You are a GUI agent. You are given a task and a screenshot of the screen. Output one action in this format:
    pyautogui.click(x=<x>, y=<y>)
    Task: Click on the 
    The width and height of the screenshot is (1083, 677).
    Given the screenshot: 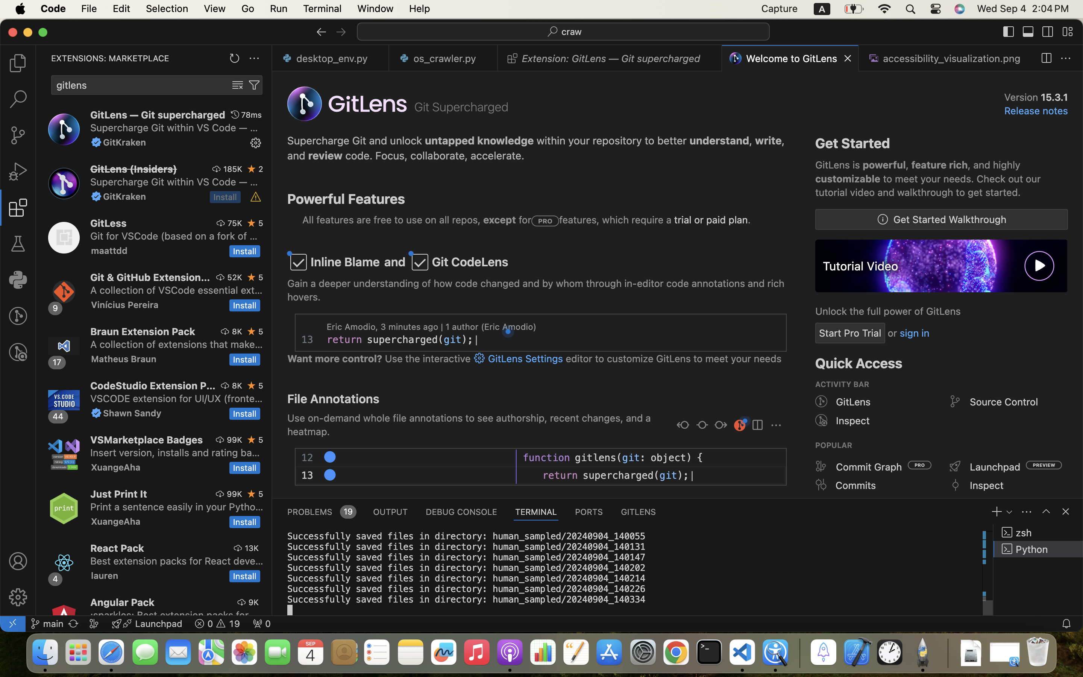 What is the action you would take?
    pyautogui.click(x=702, y=426)
    